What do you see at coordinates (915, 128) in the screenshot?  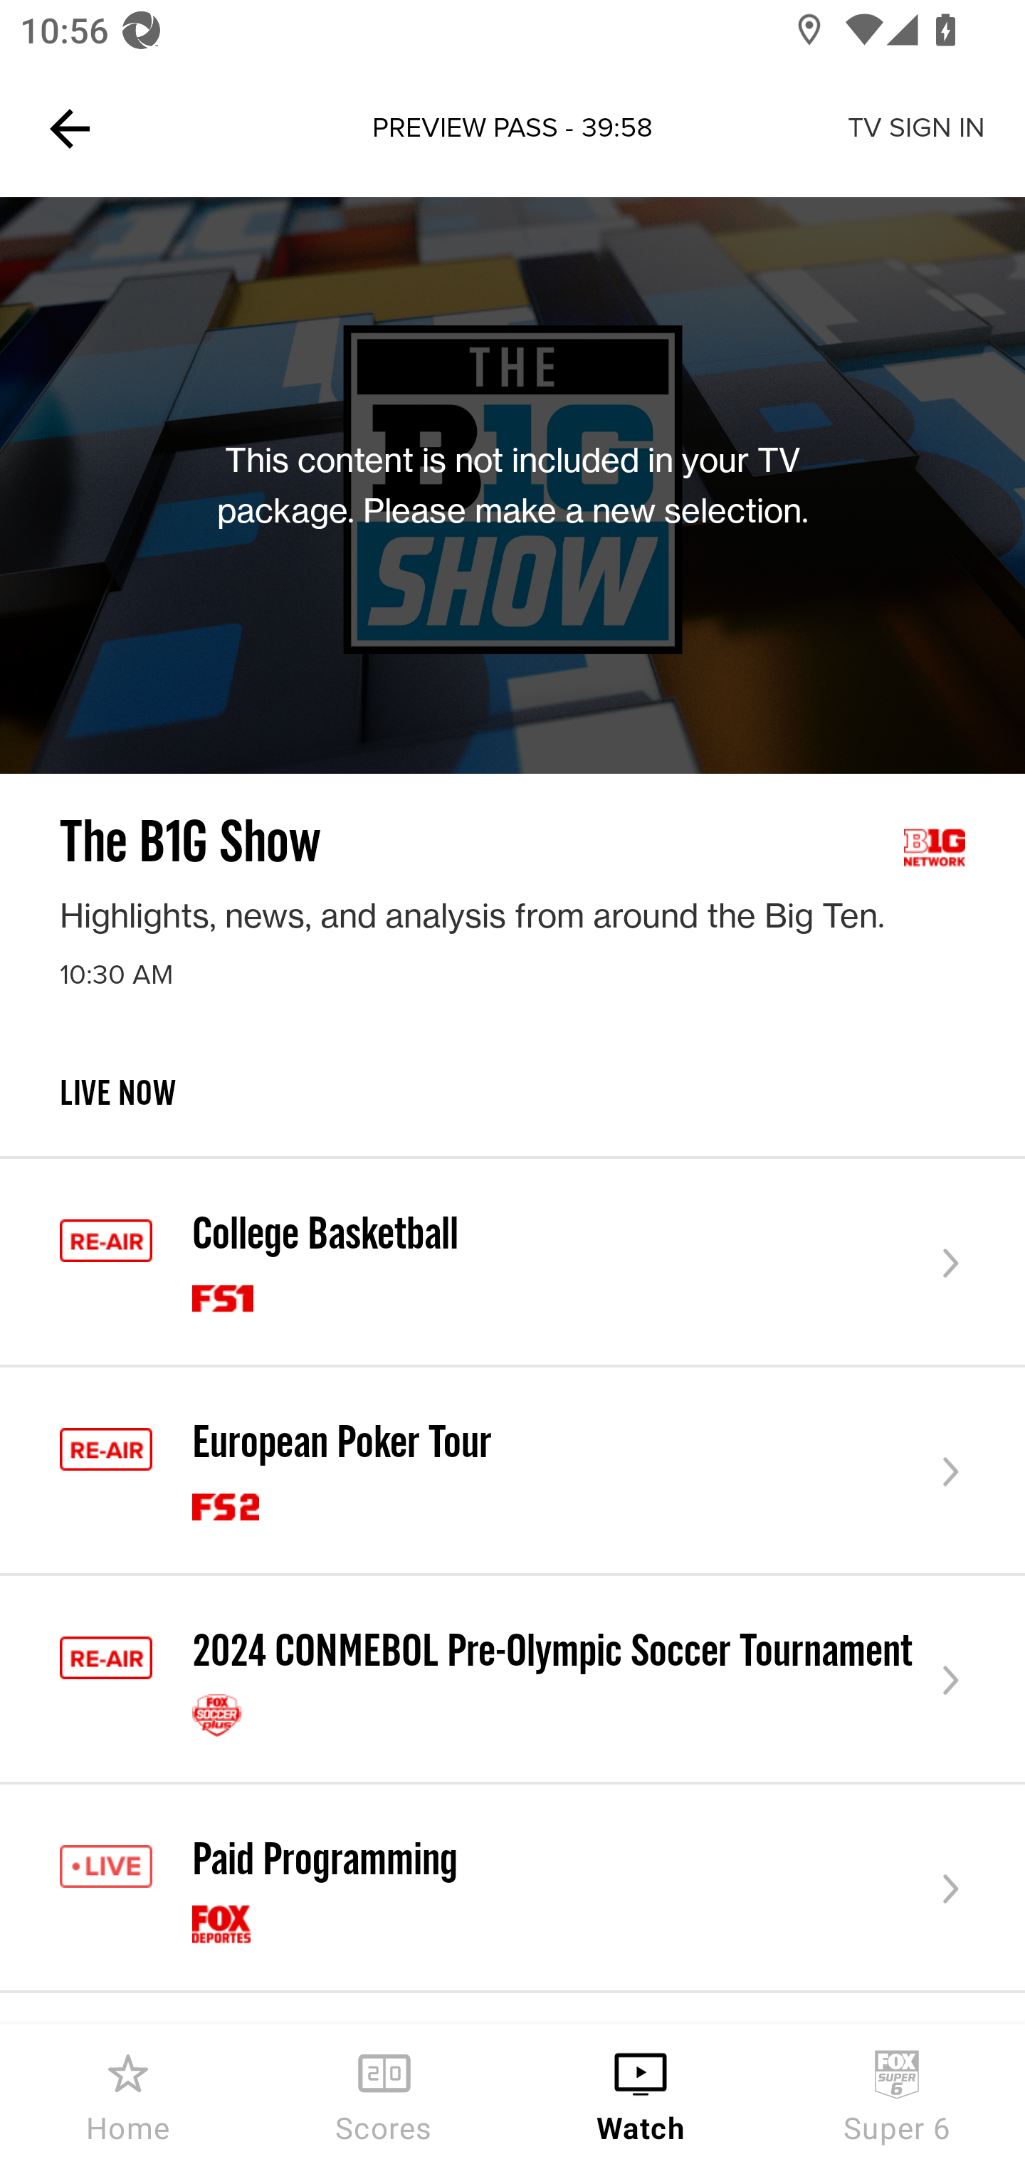 I see `TV SIGN IN` at bounding box center [915, 128].